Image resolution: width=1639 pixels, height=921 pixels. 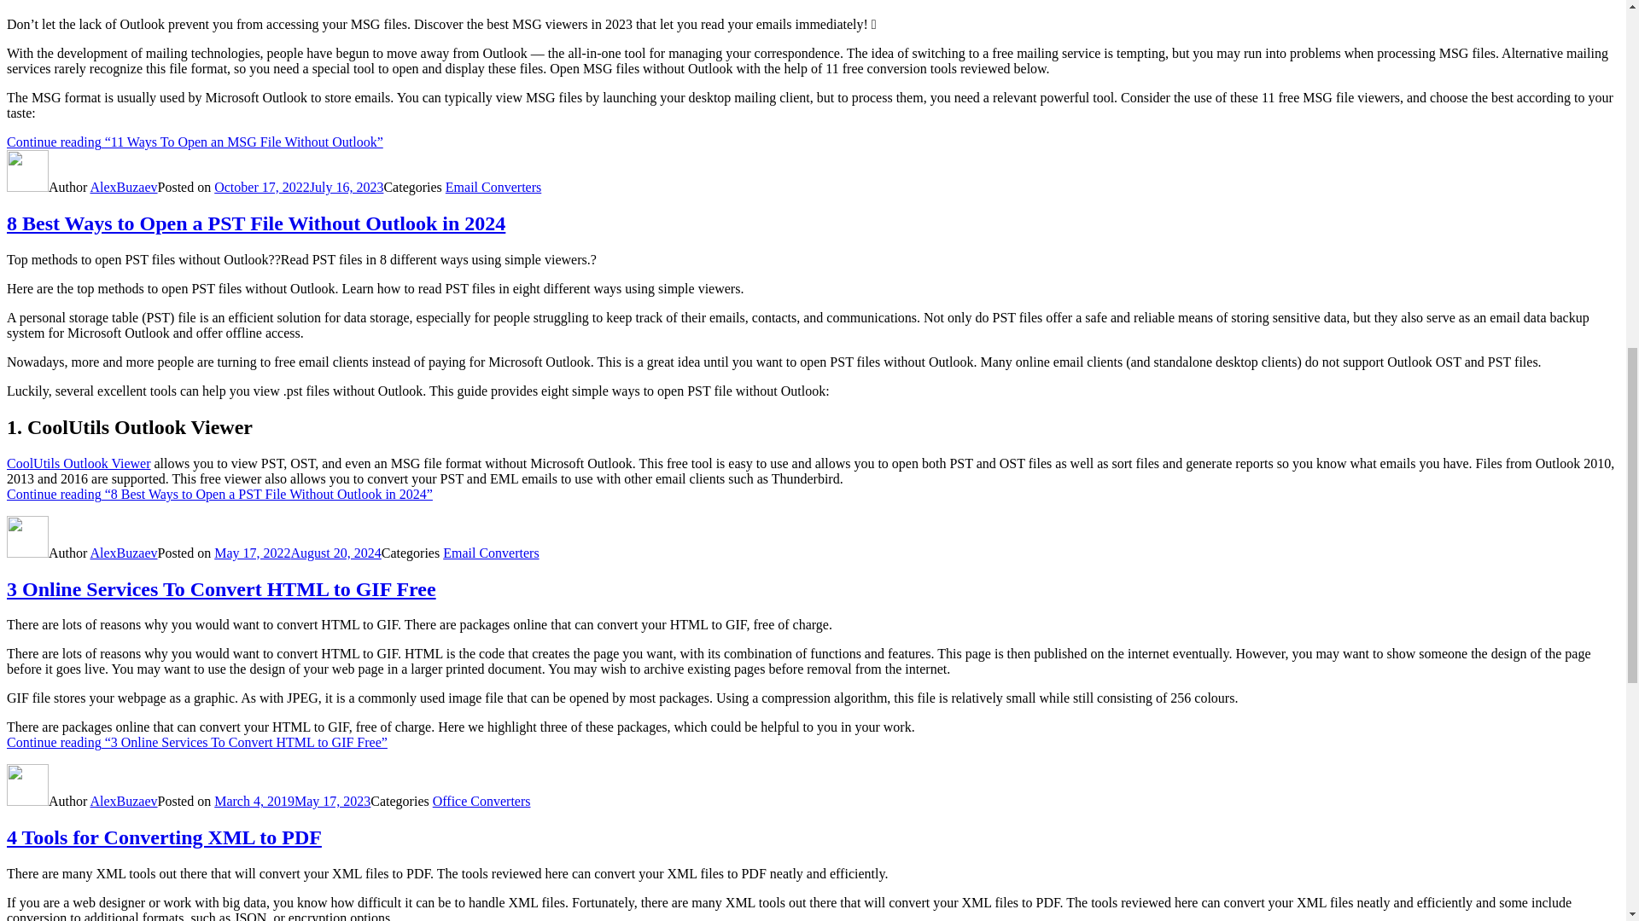 What do you see at coordinates (493, 186) in the screenshot?
I see `Email Converters` at bounding box center [493, 186].